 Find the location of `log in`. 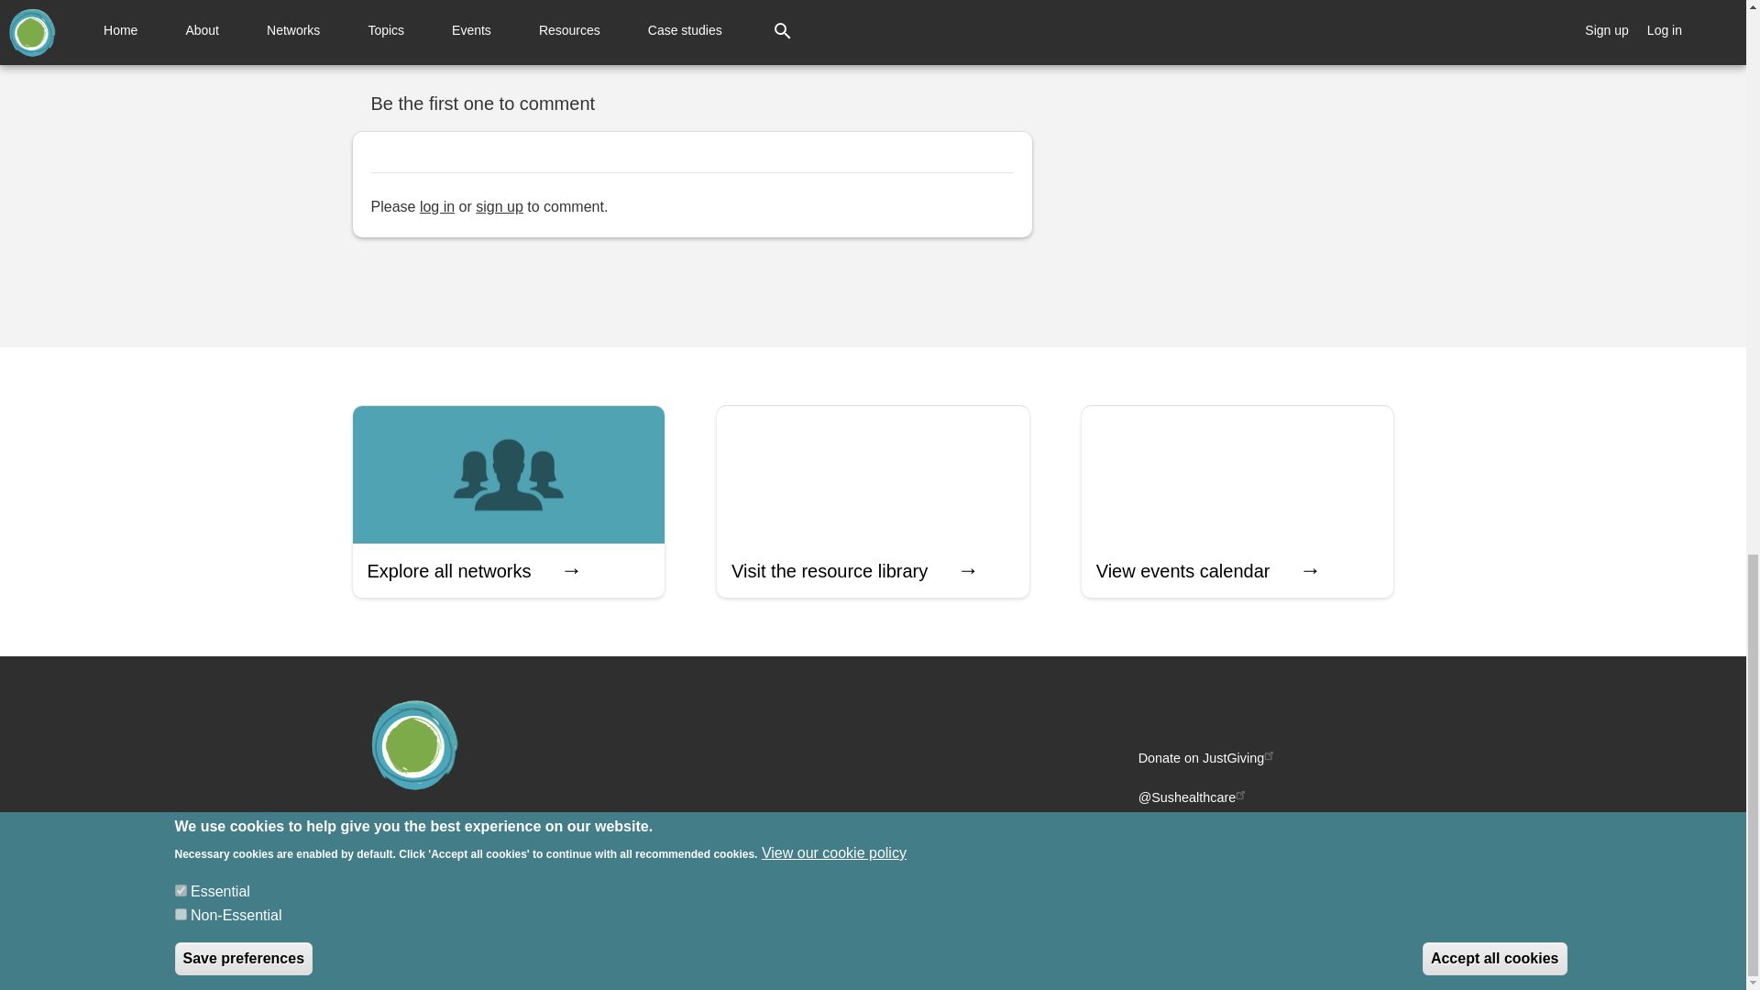

log in is located at coordinates (436, 207).